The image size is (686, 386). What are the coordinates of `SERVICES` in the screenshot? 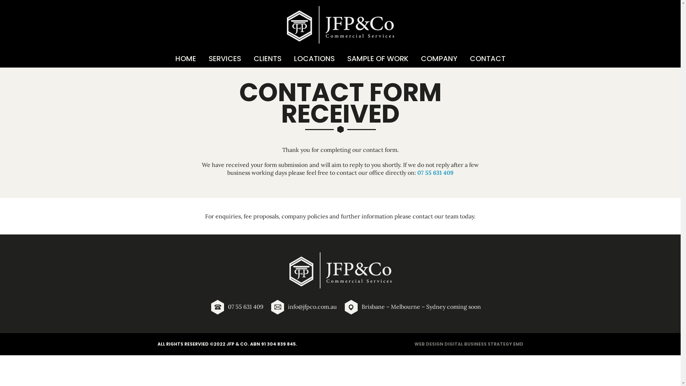 It's located at (224, 59).